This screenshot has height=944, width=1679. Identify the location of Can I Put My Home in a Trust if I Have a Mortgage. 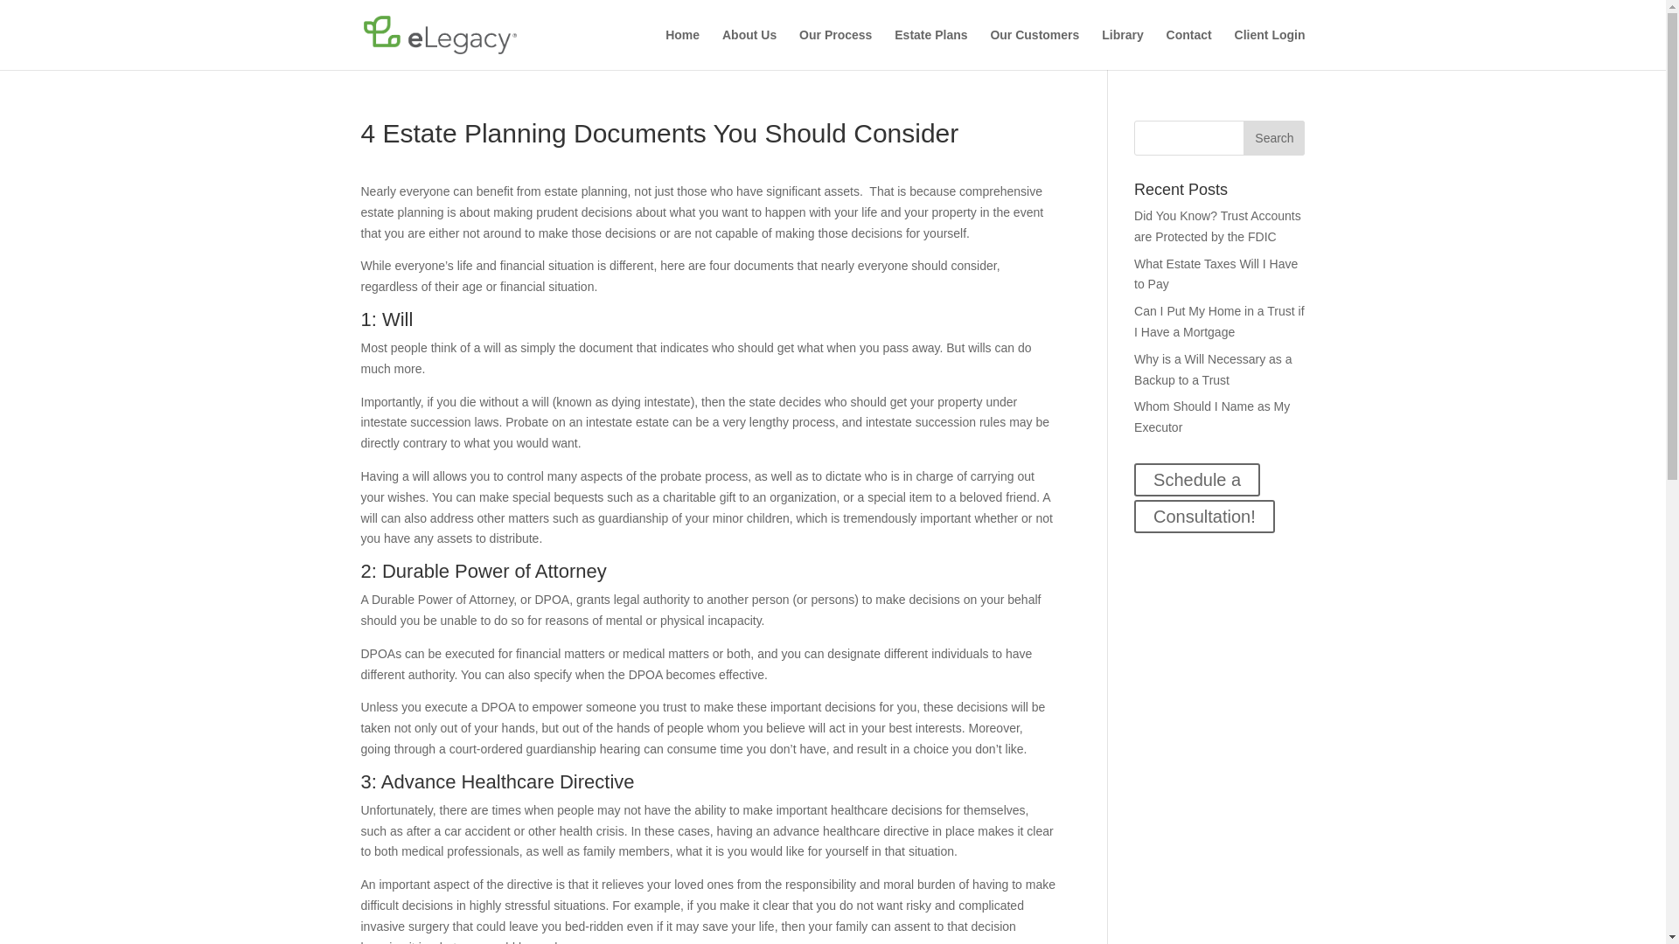
(1219, 321).